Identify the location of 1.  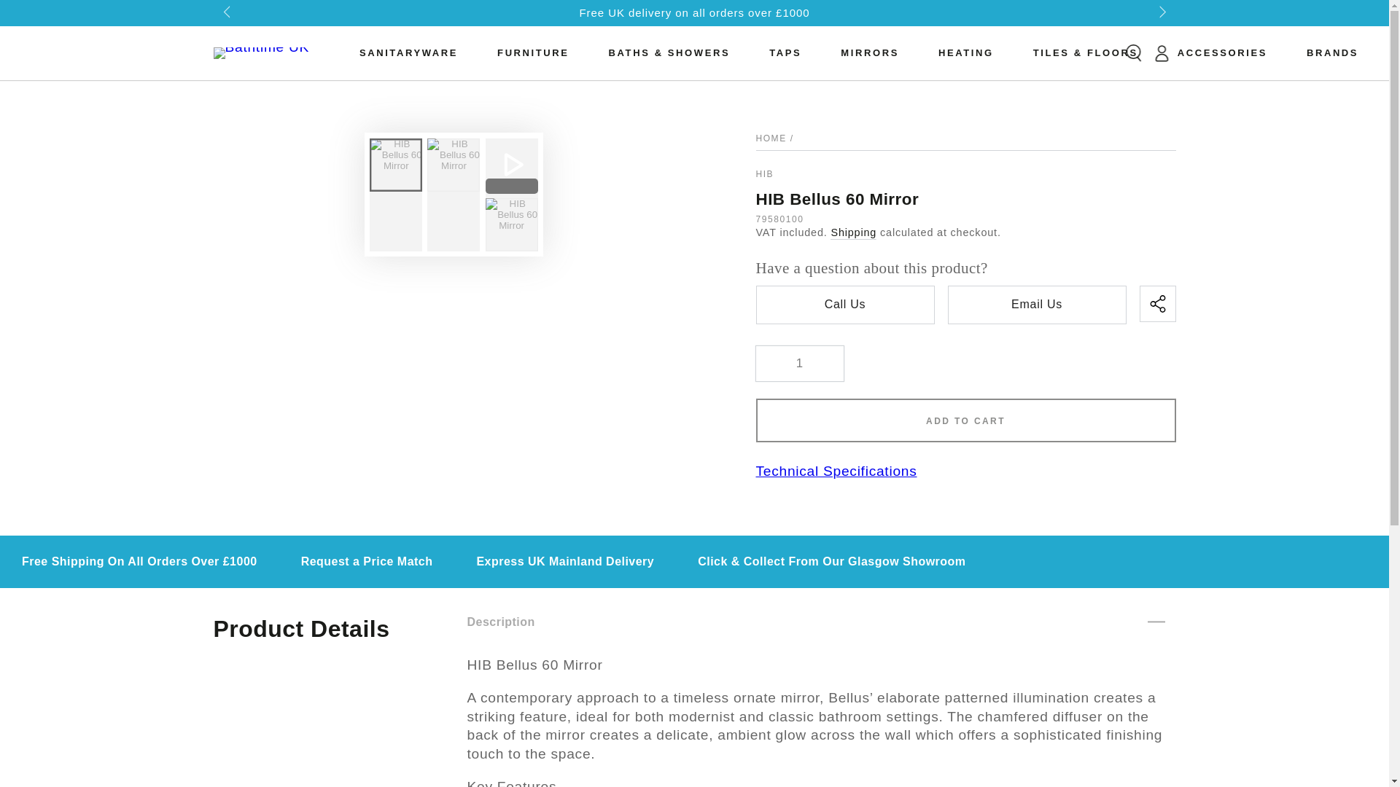
(799, 363).